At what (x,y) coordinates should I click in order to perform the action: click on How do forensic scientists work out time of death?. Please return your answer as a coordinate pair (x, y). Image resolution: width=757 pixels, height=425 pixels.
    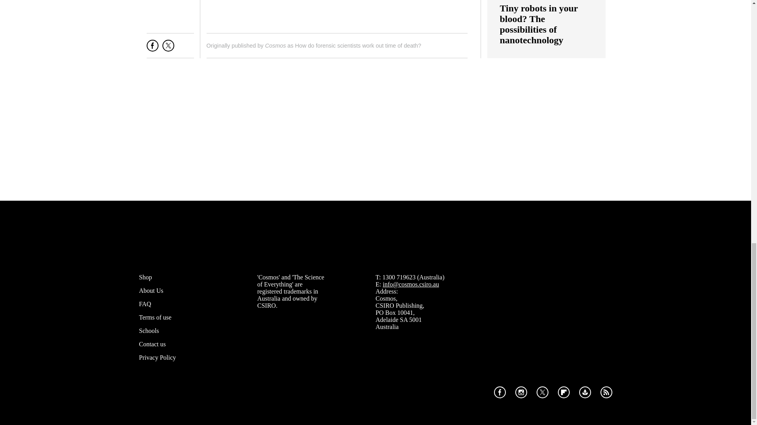
    Looking at the image, I should click on (358, 46).